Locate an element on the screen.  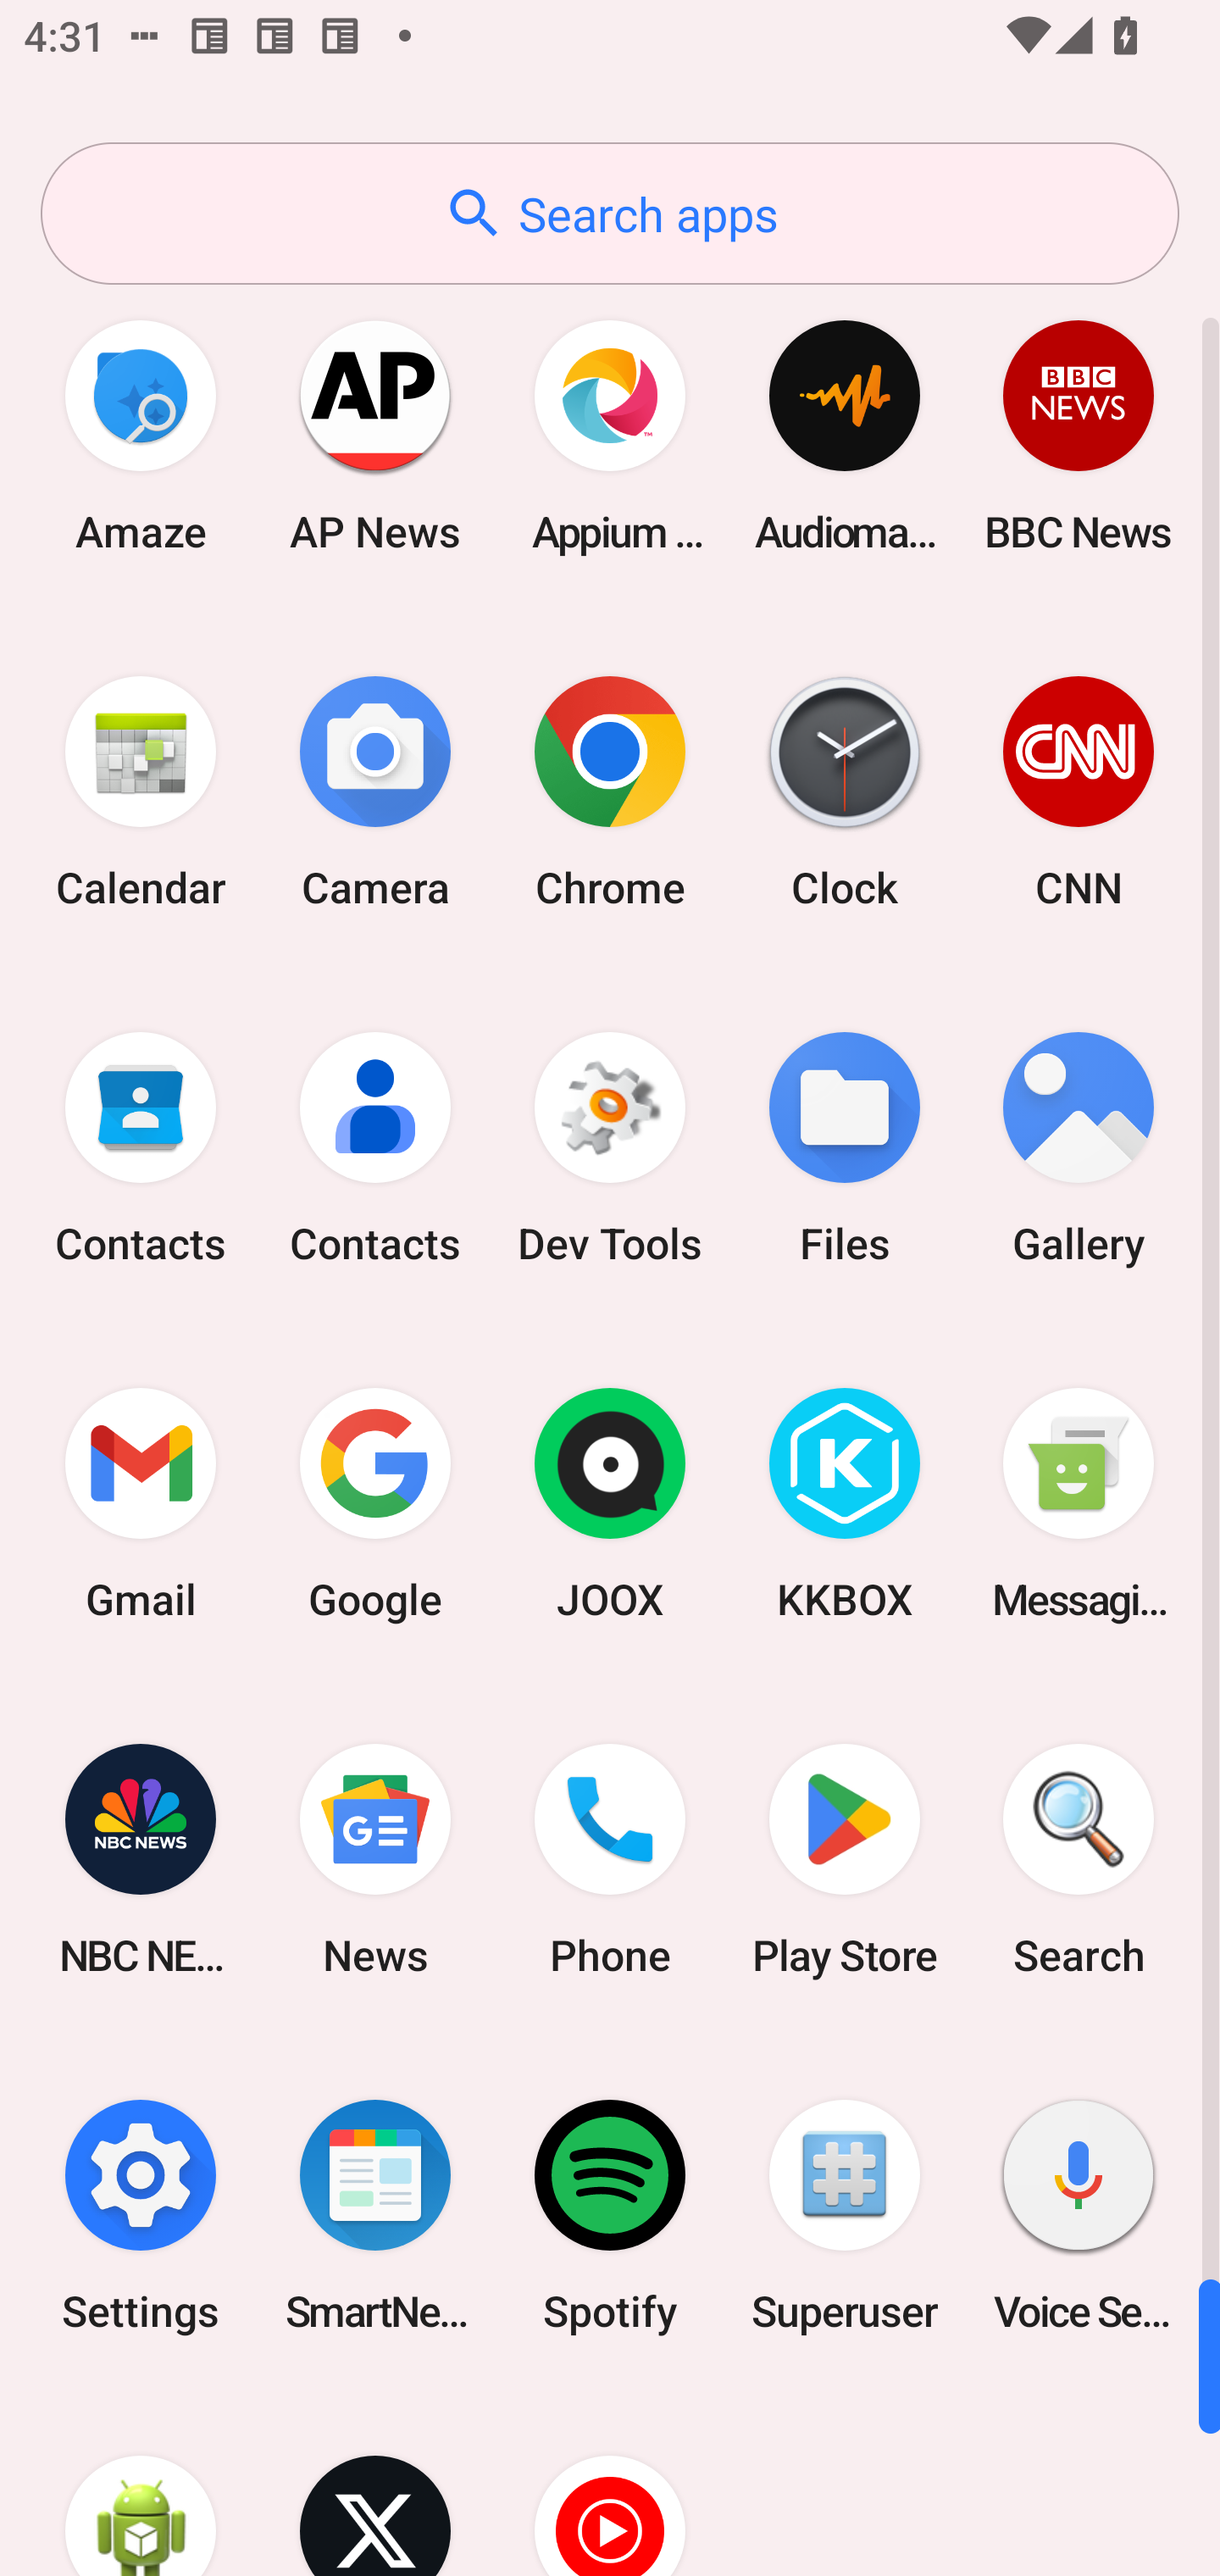
Files is located at coordinates (844, 1149).